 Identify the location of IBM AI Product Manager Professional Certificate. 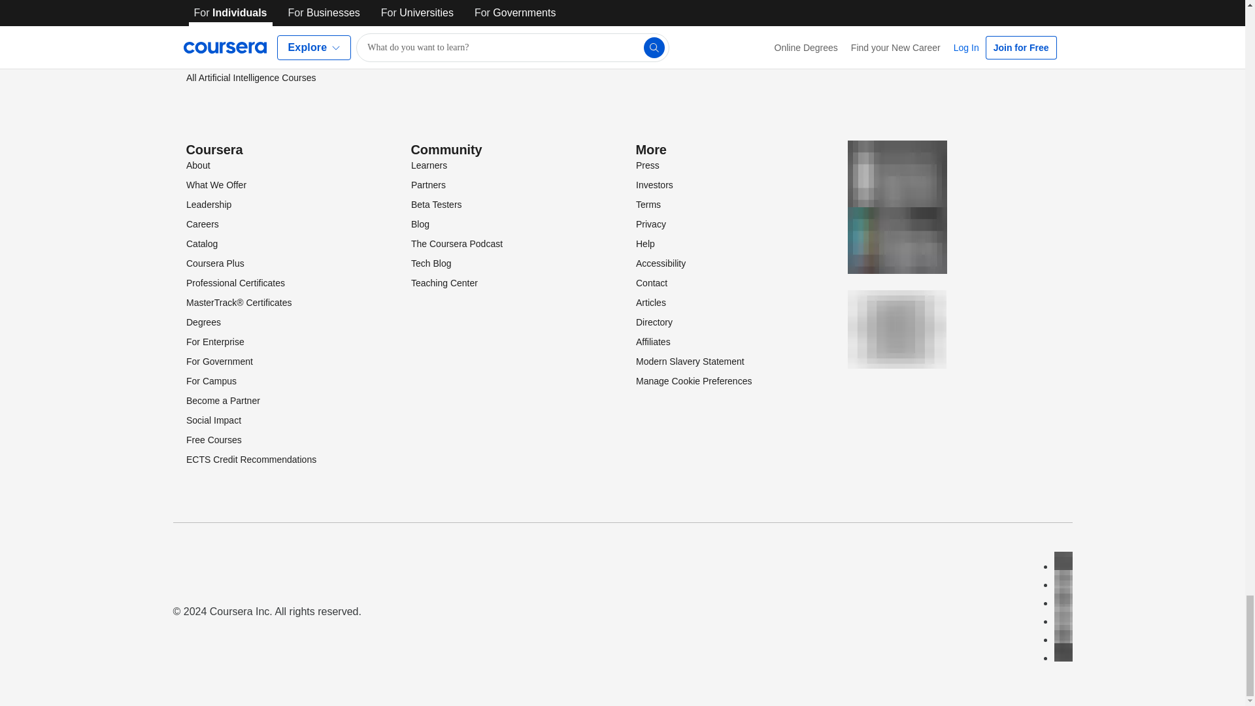
(261, 5).